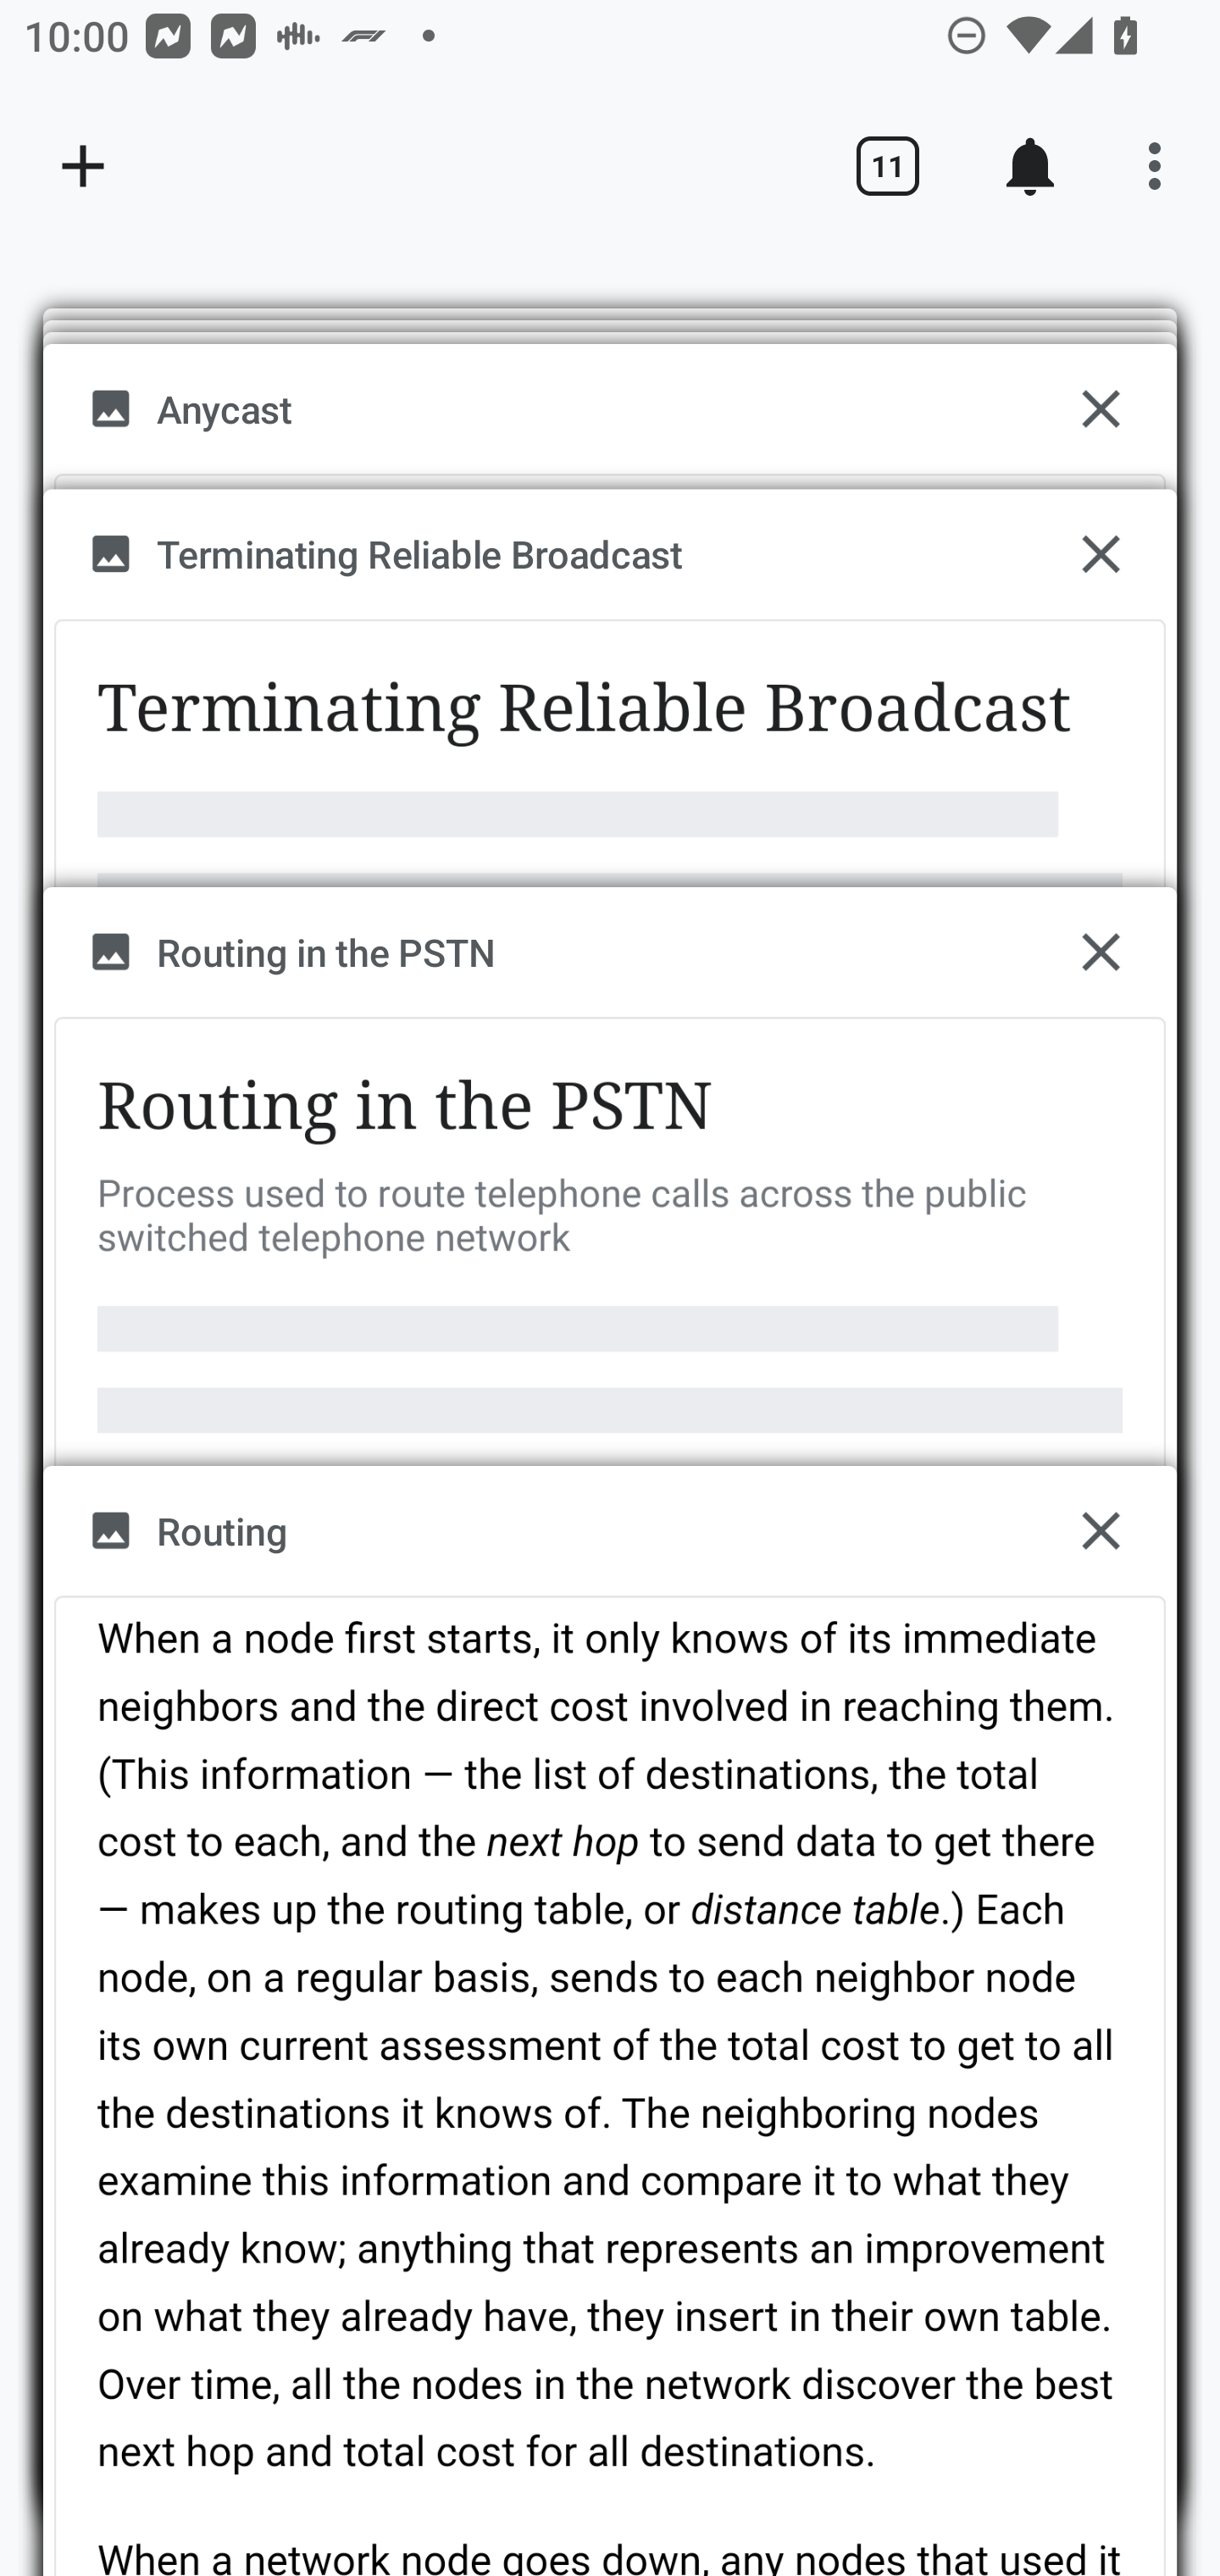 This screenshot has width=1220, height=2576. Describe the element at coordinates (83, 166) in the screenshot. I see `New tab` at that location.